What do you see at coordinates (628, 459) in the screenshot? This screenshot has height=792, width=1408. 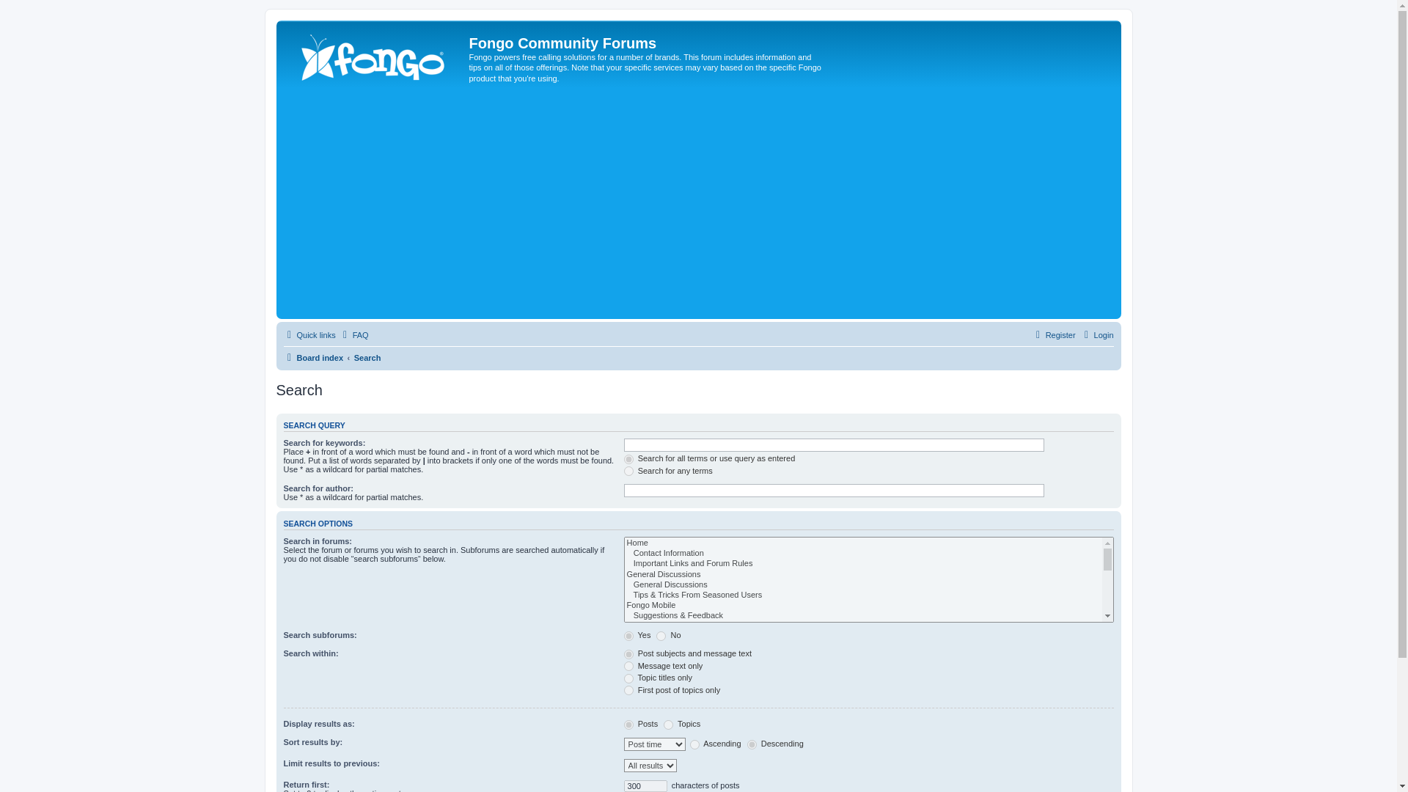 I see `all` at bounding box center [628, 459].